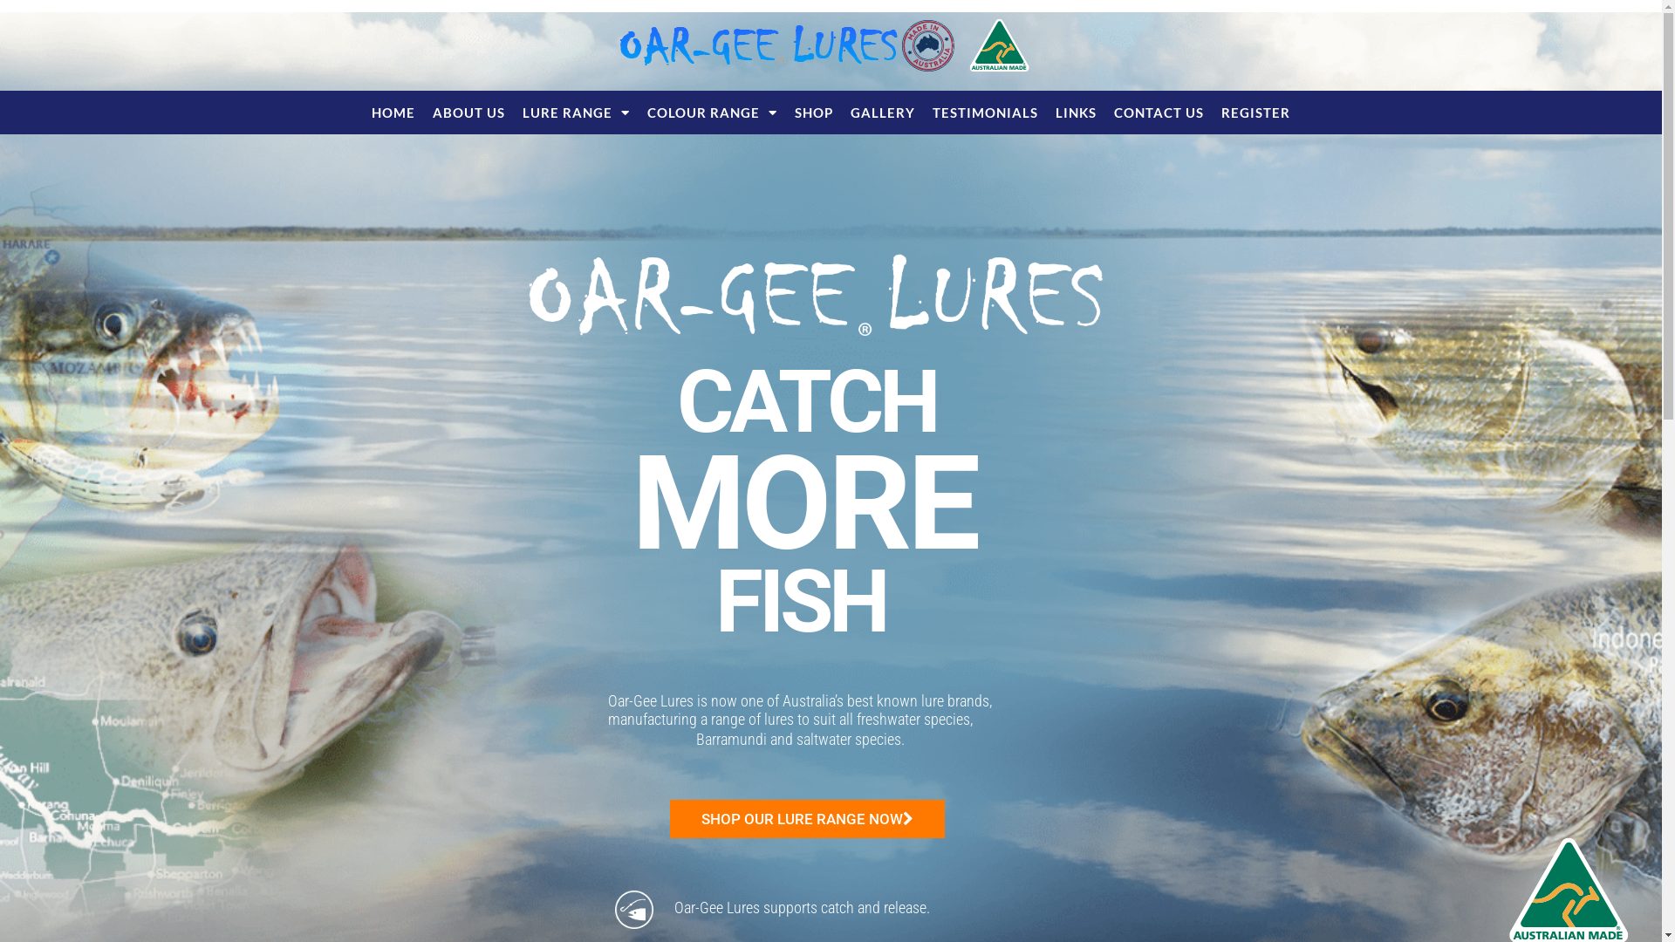 This screenshot has width=1675, height=942. What do you see at coordinates (576, 113) in the screenshot?
I see `LURE RANGE` at bounding box center [576, 113].